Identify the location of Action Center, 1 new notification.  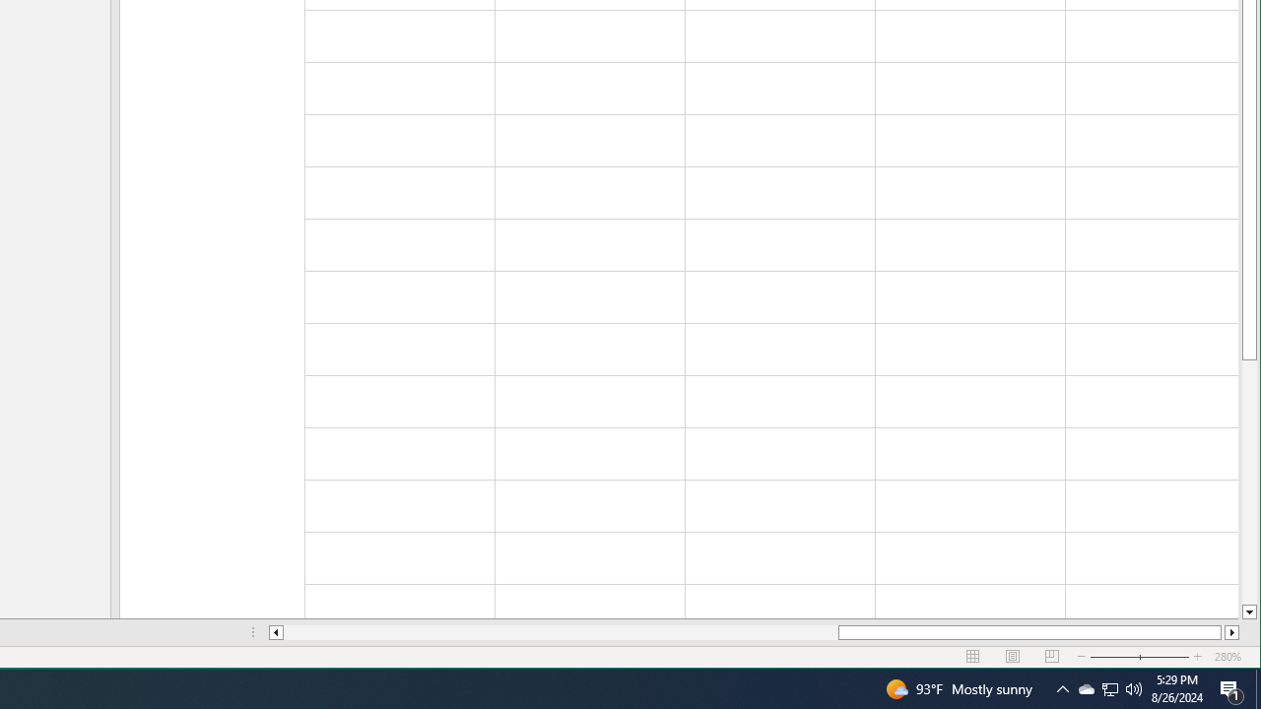
(1231, 689).